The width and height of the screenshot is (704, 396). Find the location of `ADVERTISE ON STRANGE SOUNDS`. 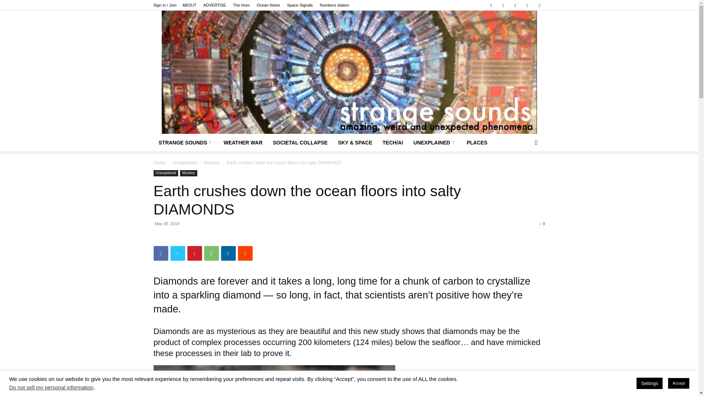

ADVERTISE ON STRANGE SOUNDS is located at coordinates (214, 5).